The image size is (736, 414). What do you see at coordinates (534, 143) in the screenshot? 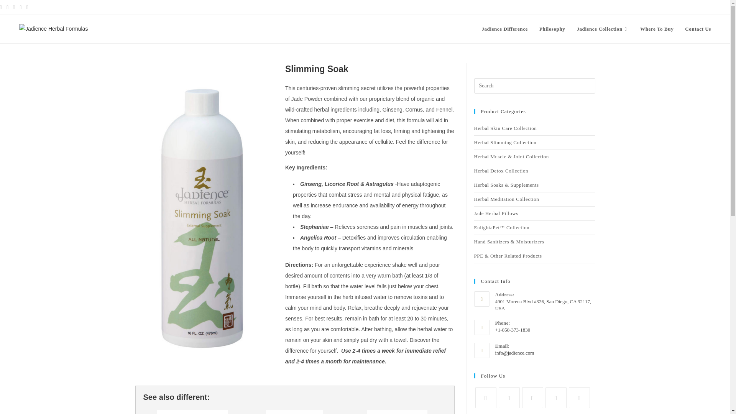
I see `Herbal Slimming Collection` at bounding box center [534, 143].